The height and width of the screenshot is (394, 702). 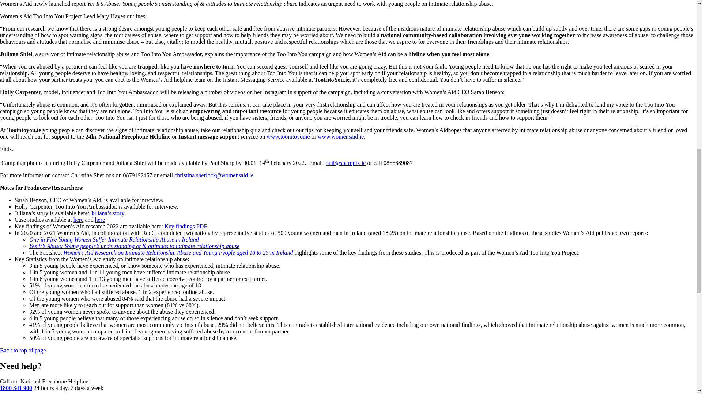 What do you see at coordinates (341, 136) in the screenshot?
I see `www.womensaid.ie` at bounding box center [341, 136].